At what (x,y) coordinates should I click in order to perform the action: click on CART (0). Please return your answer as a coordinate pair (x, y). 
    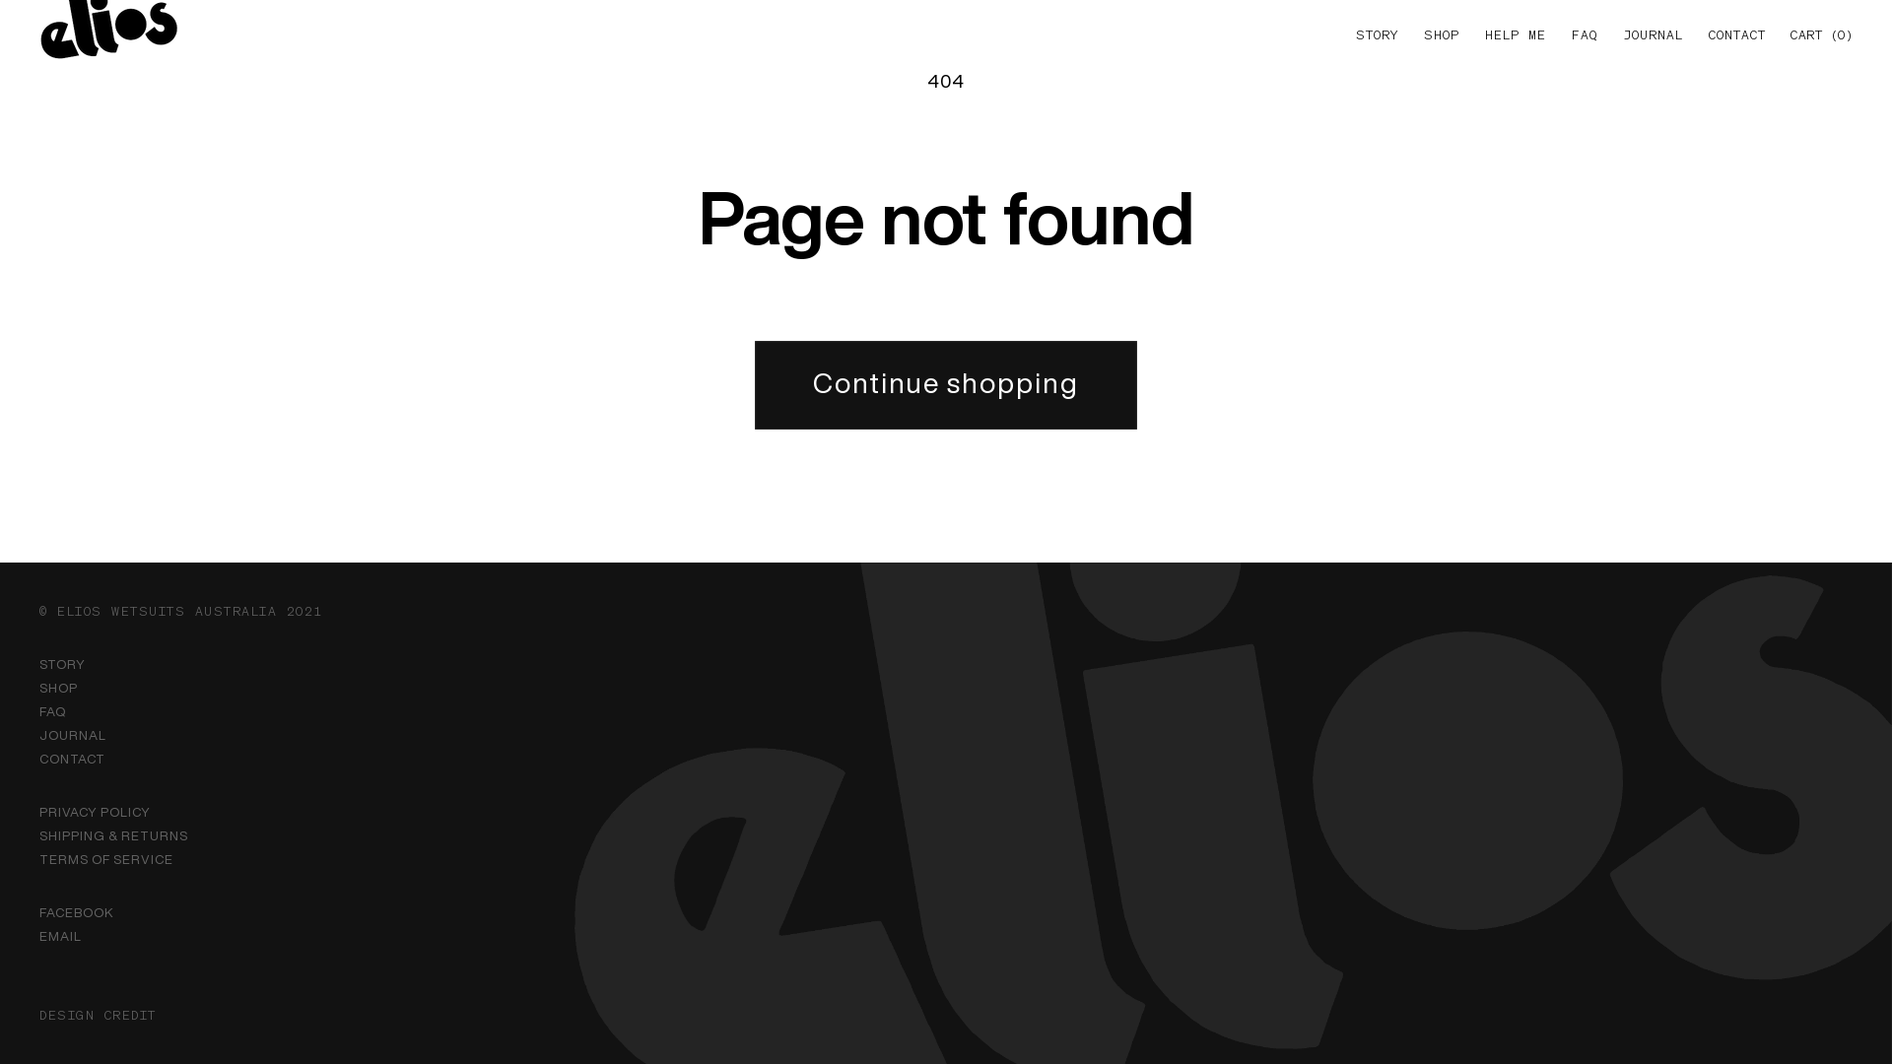
    Looking at the image, I should click on (1815, 34).